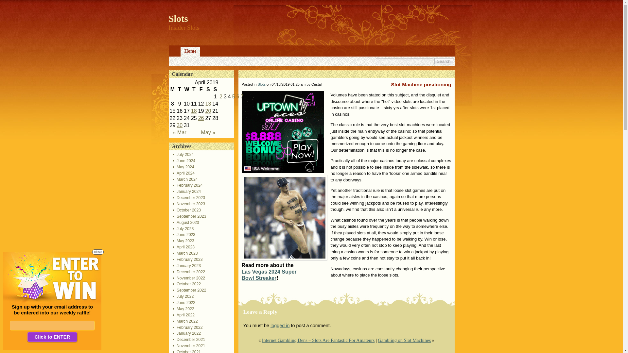 The width and height of the screenshot is (628, 353). Describe the element at coordinates (190, 52) in the screenshot. I see `Home` at that location.